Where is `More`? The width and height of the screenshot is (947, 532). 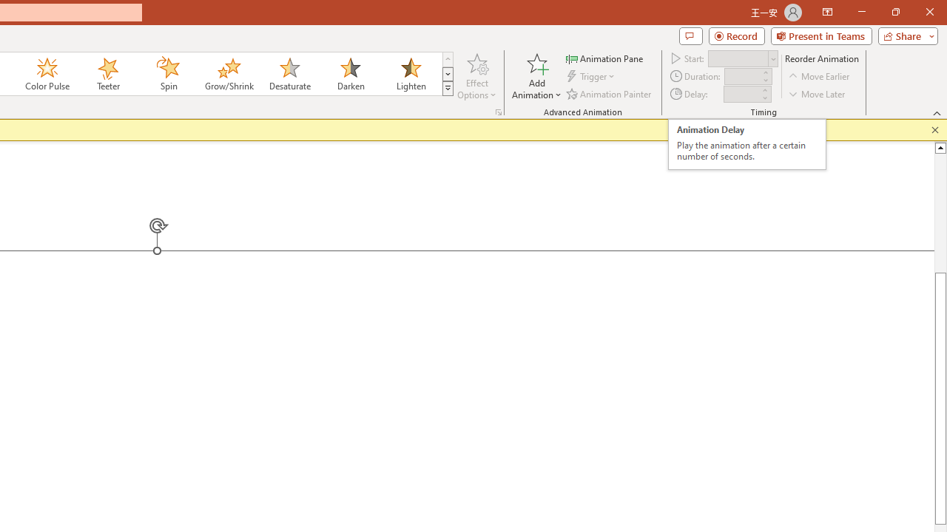 More is located at coordinates (764, 89).